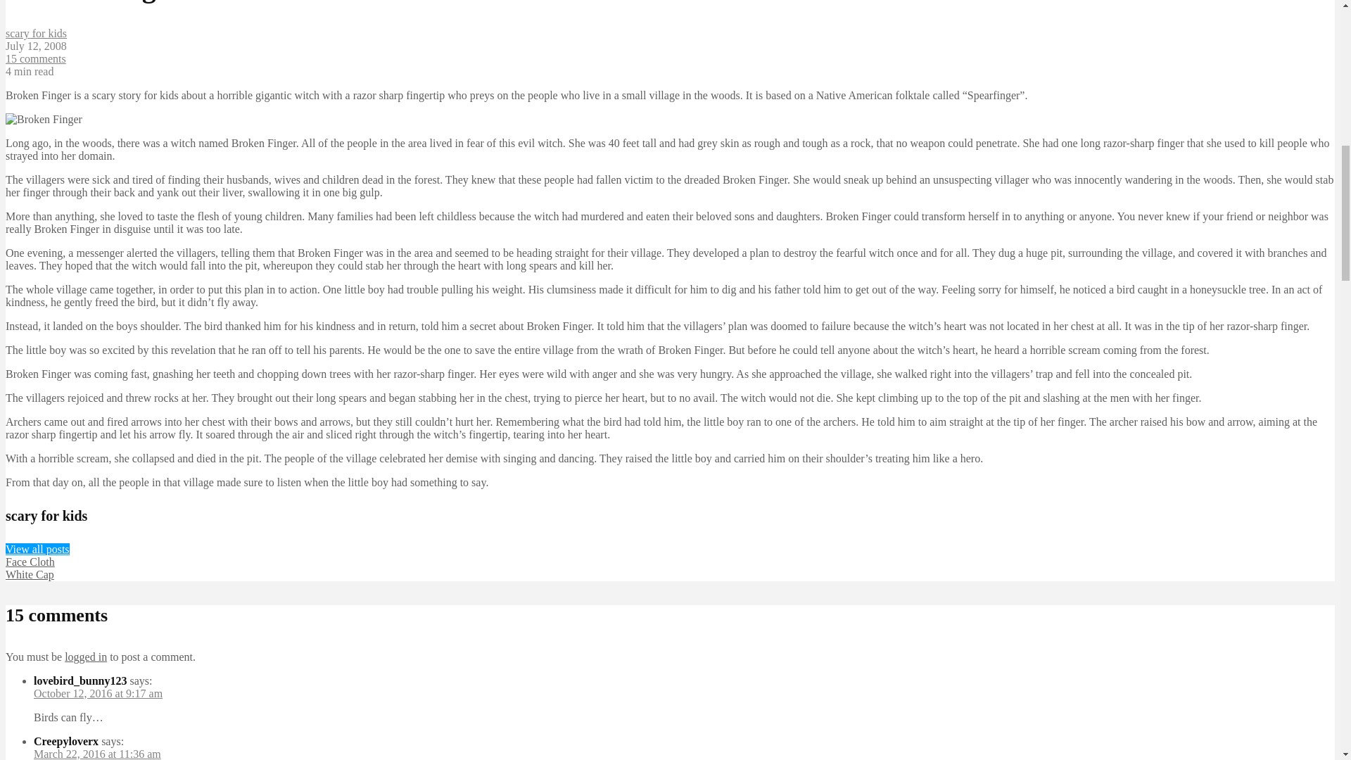 This screenshot has height=760, width=1351. What do you see at coordinates (44, 120) in the screenshot?
I see `Broken Finger` at bounding box center [44, 120].